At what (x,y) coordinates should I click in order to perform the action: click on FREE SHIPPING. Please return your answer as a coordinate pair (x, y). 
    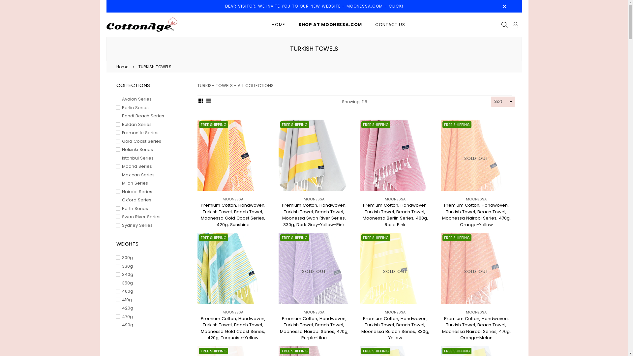
    Looking at the image, I should click on (314, 155).